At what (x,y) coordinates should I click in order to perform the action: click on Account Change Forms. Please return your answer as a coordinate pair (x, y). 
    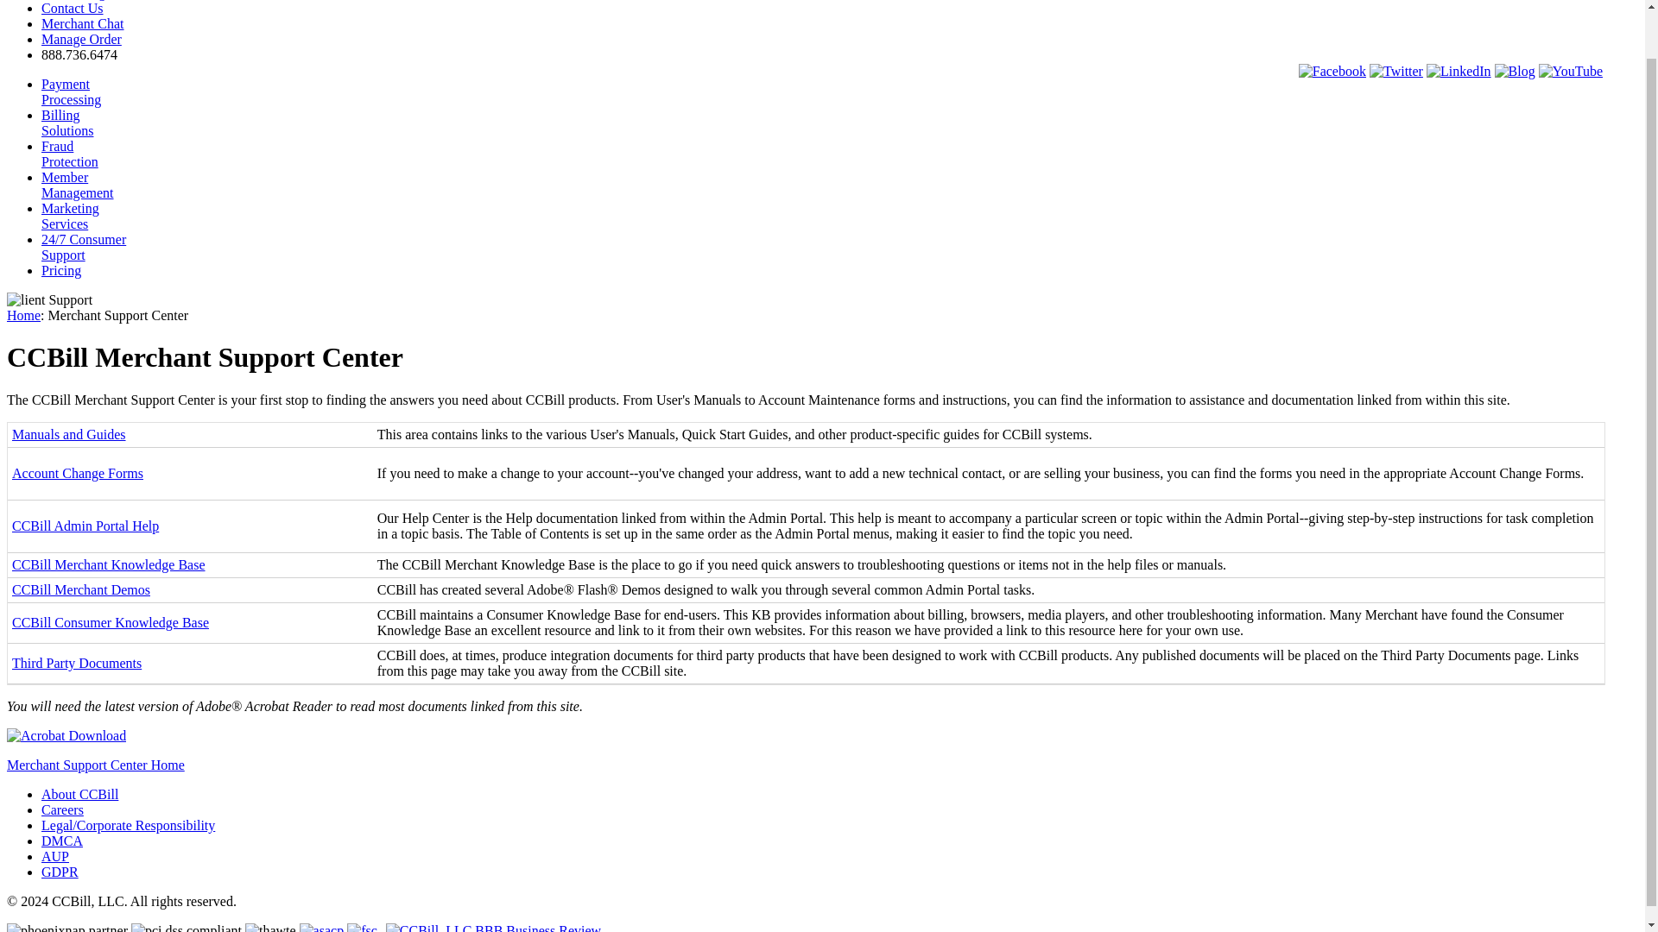
    Looking at the image, I should click on (22, 315).